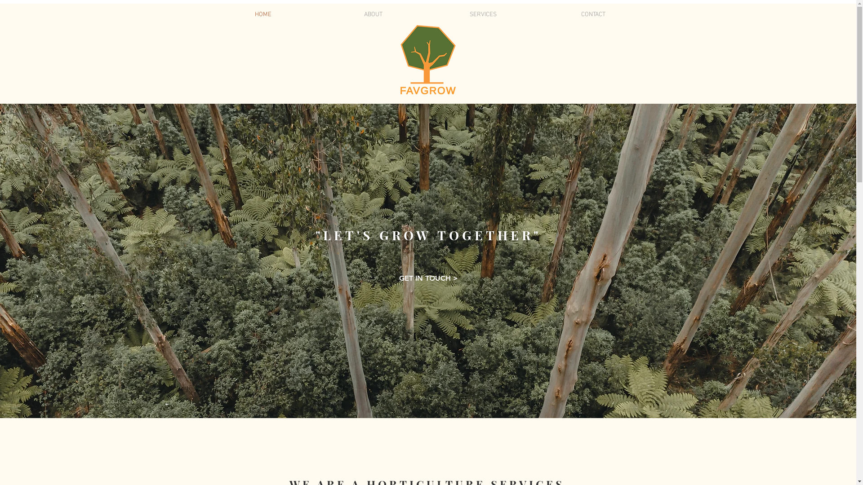 This screenshot has width=863, height=485. I want to click on CONTACT, so click(593, 15).